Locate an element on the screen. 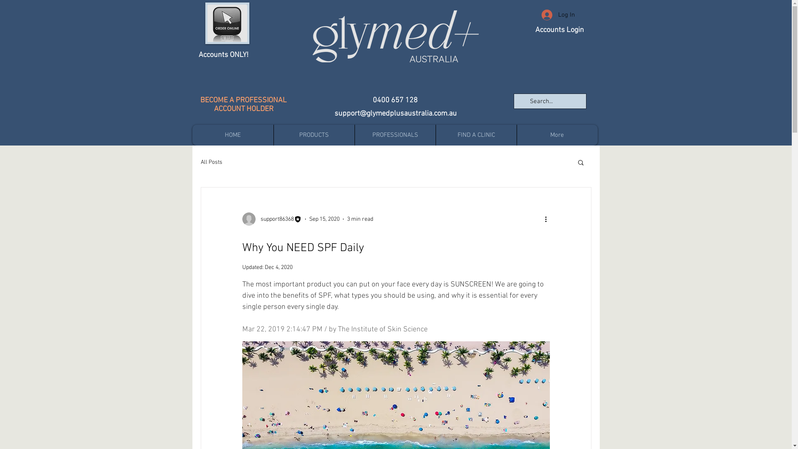  HOME is located at coordinates (233, 135).